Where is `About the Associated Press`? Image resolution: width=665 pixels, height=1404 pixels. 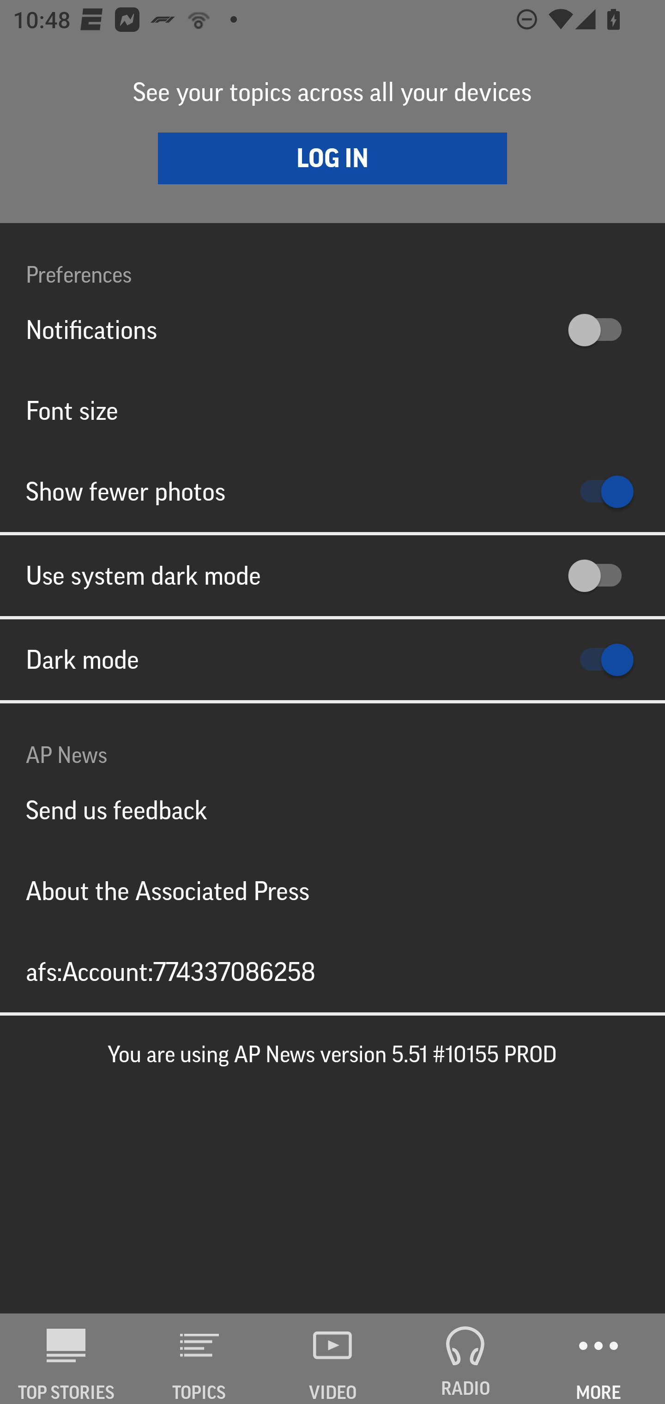 About the Associated Press is located at coordinates (332, 890).